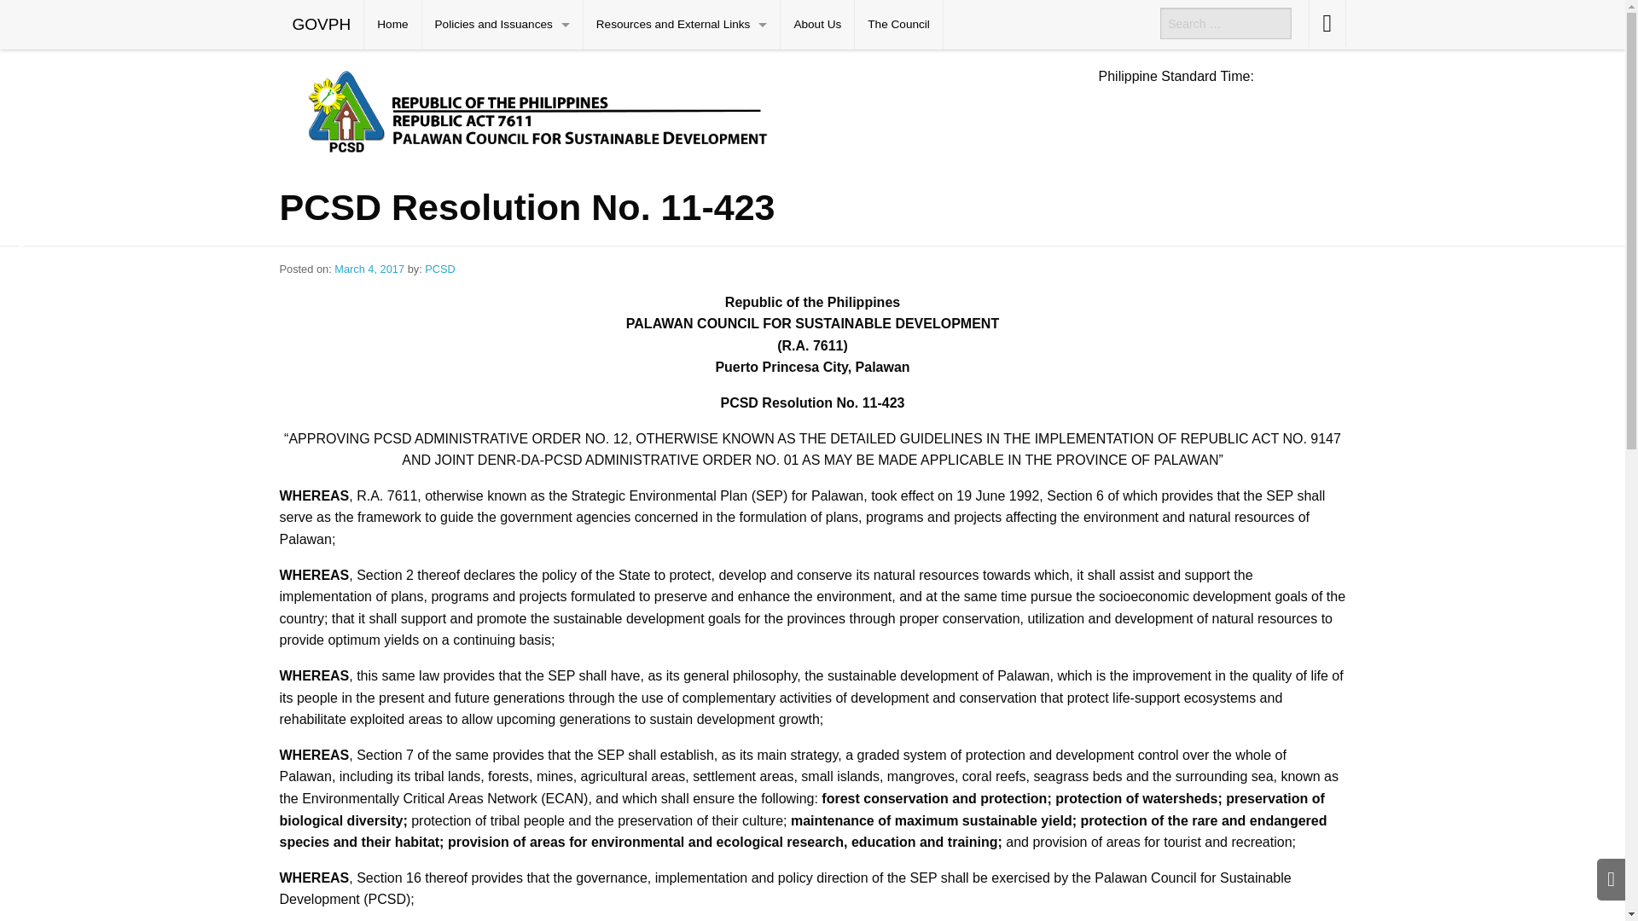 The height and width of the screenshot is (921, 1638). Describe the element at coordinates (322, 25) in the screenshot. I see `GOVPH` at that location.